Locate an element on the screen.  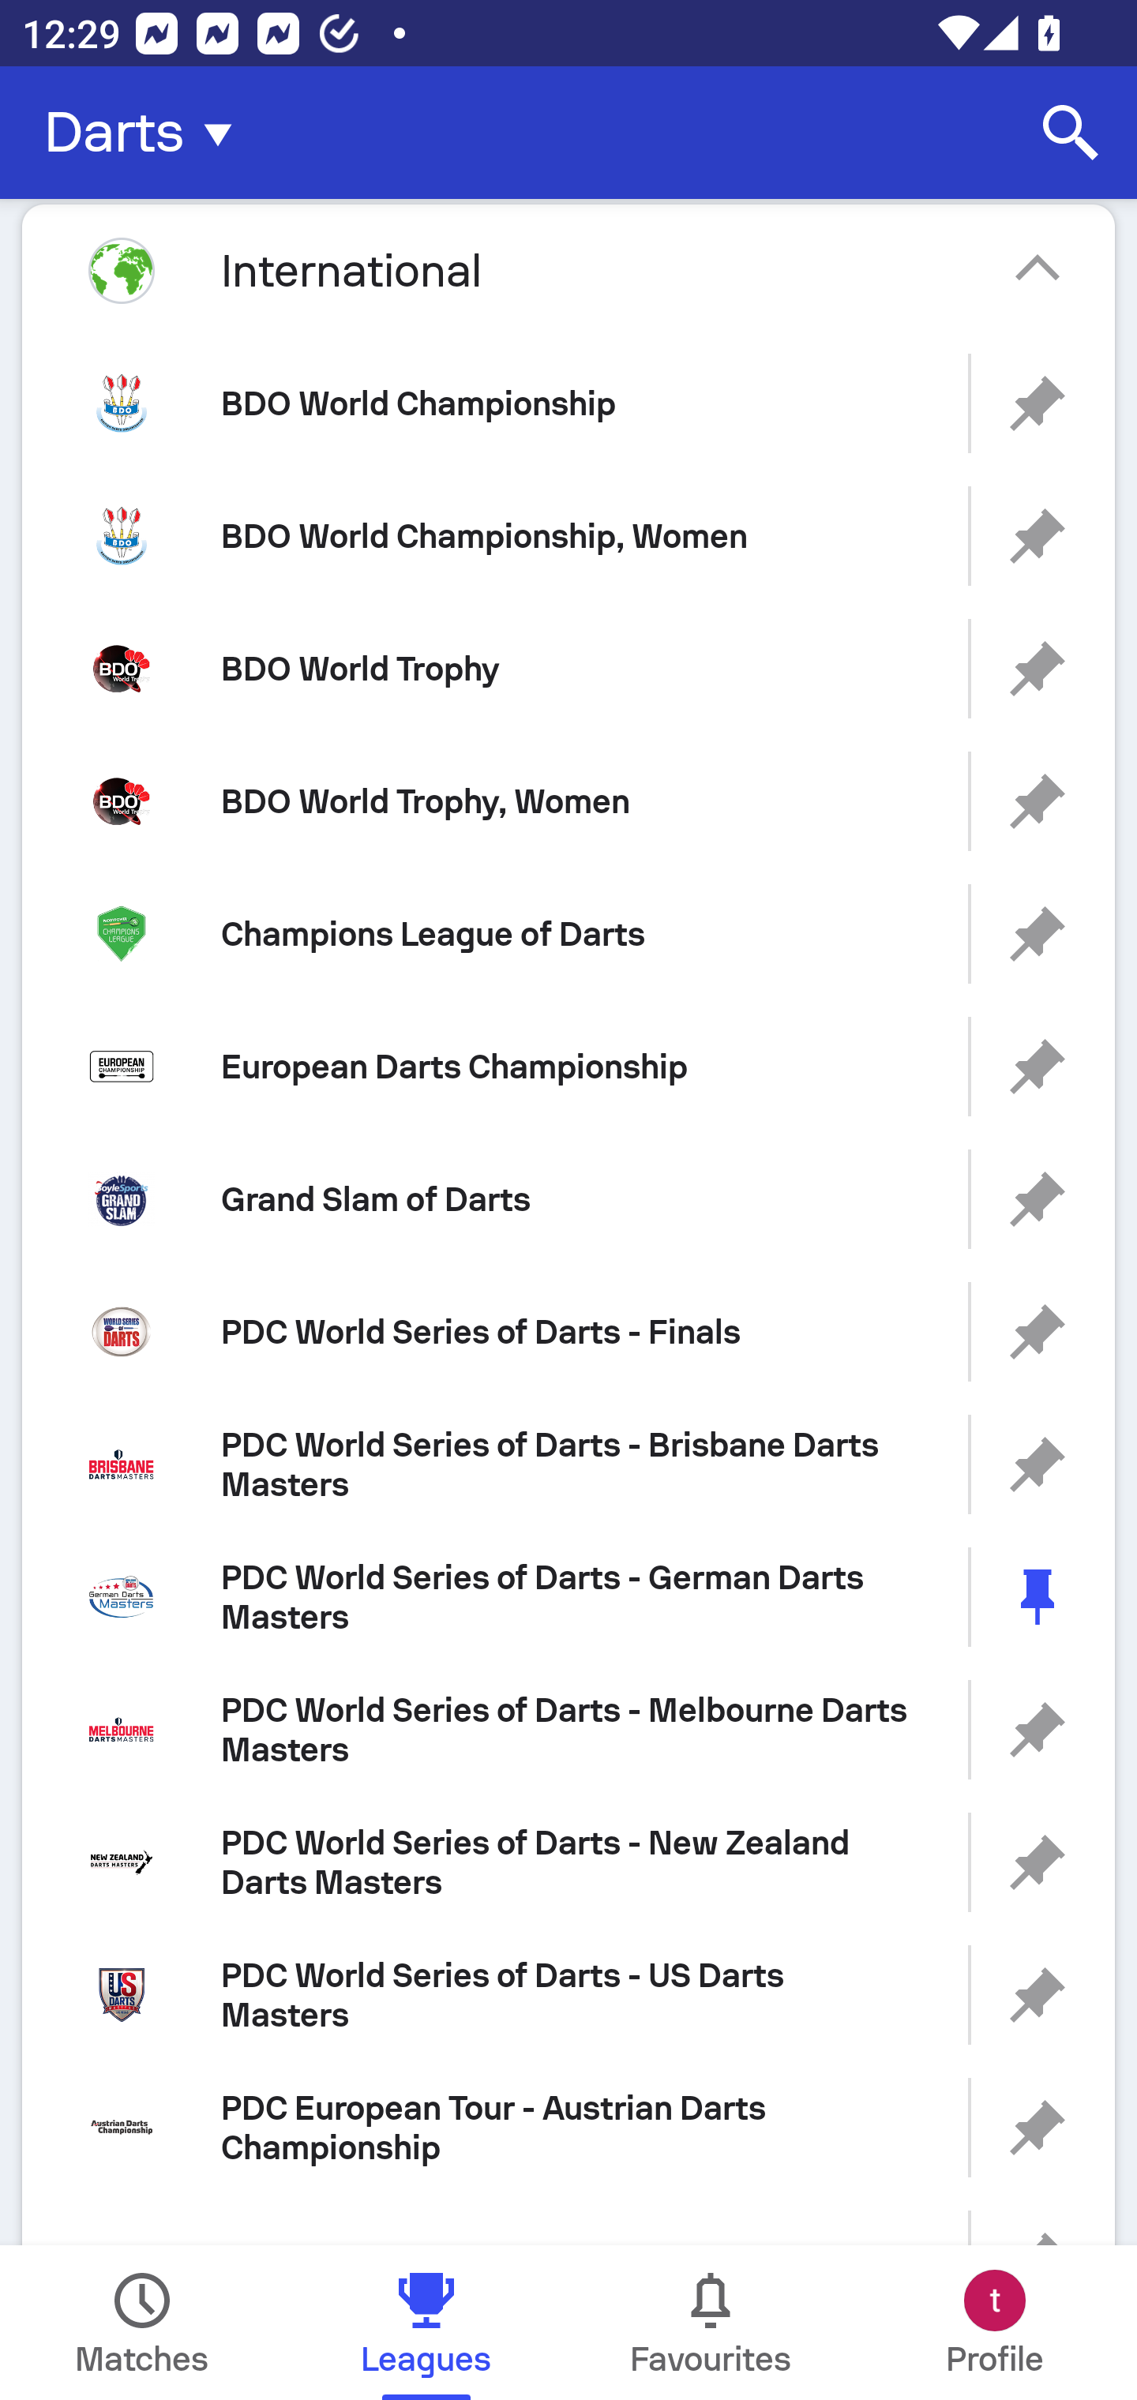
BDO World Championship is located at coordinates (568, 403).